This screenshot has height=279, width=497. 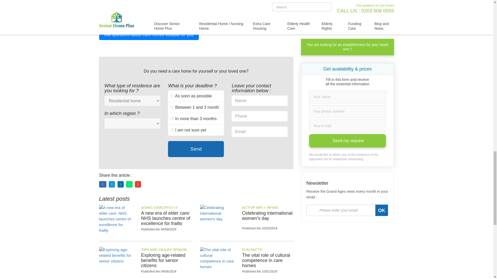 What do you see at coordinates (172, 130) in the screenshot?
I see `0` at bounding box center [172, 130].